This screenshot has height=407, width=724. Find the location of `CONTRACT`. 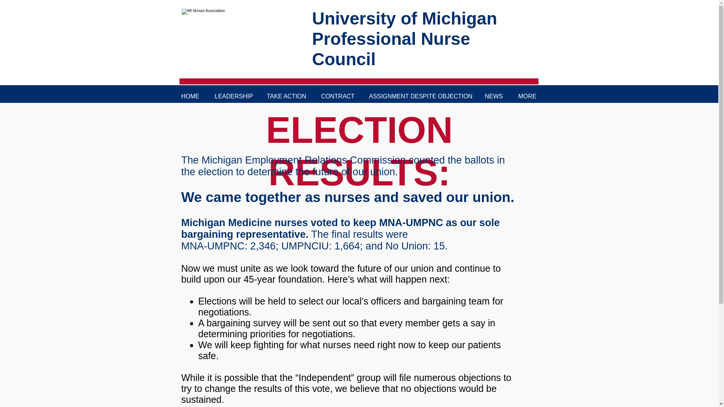

CONTRACT is located at coordinates (340, 93).